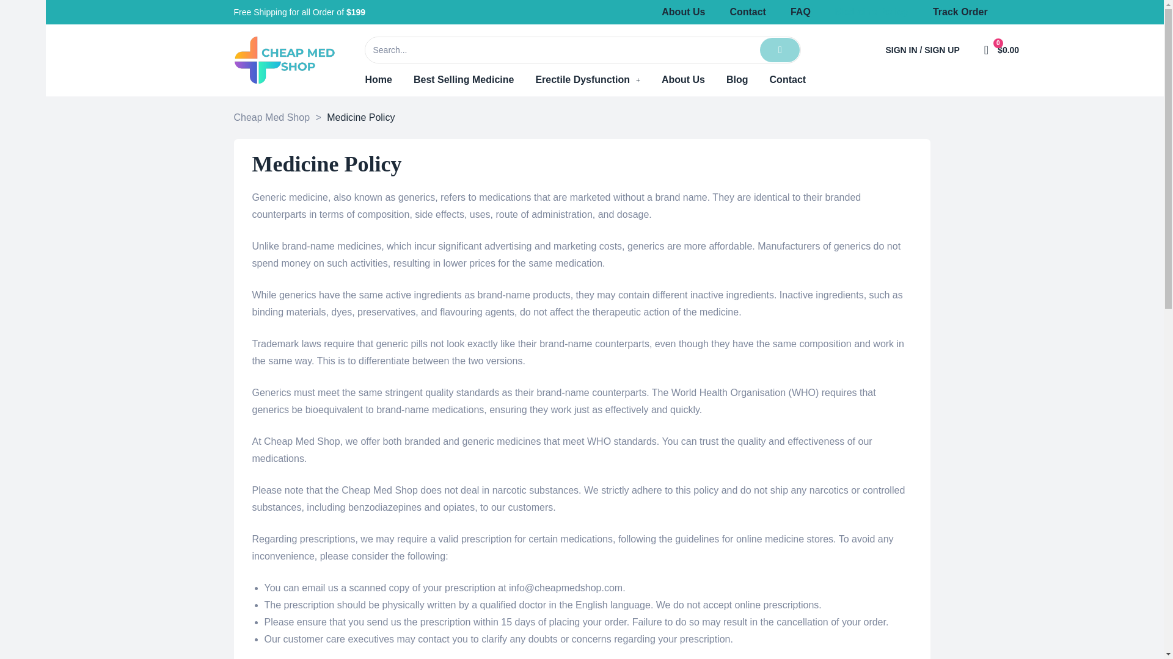 The image size is (1173, 659). I want to click on FAQ, so click(800, 12).